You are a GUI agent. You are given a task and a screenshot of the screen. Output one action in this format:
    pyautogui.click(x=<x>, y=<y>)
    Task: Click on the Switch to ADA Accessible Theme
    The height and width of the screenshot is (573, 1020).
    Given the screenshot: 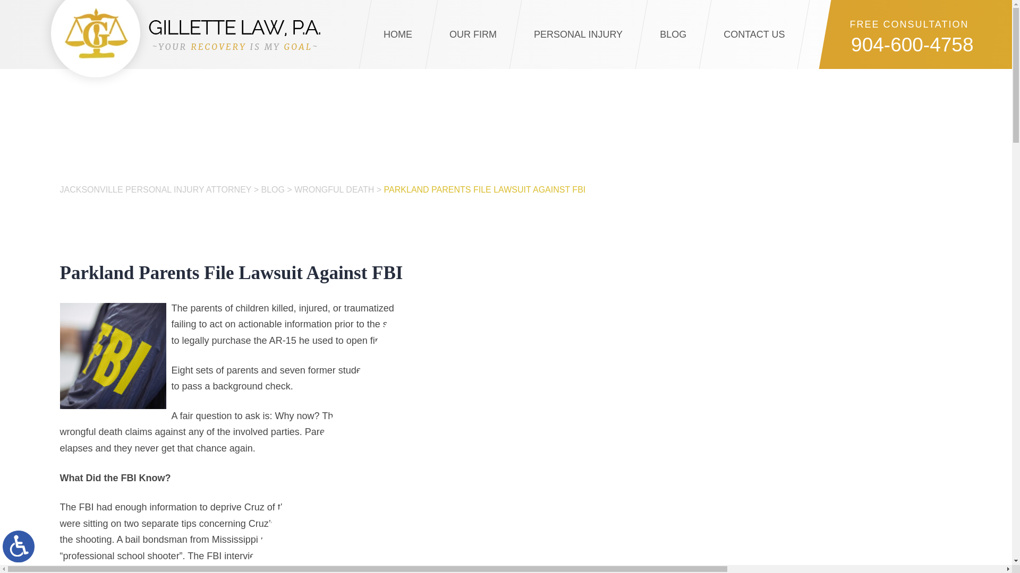 What is the action you would take?
    pyautogui.click(x=19, y=546)
    